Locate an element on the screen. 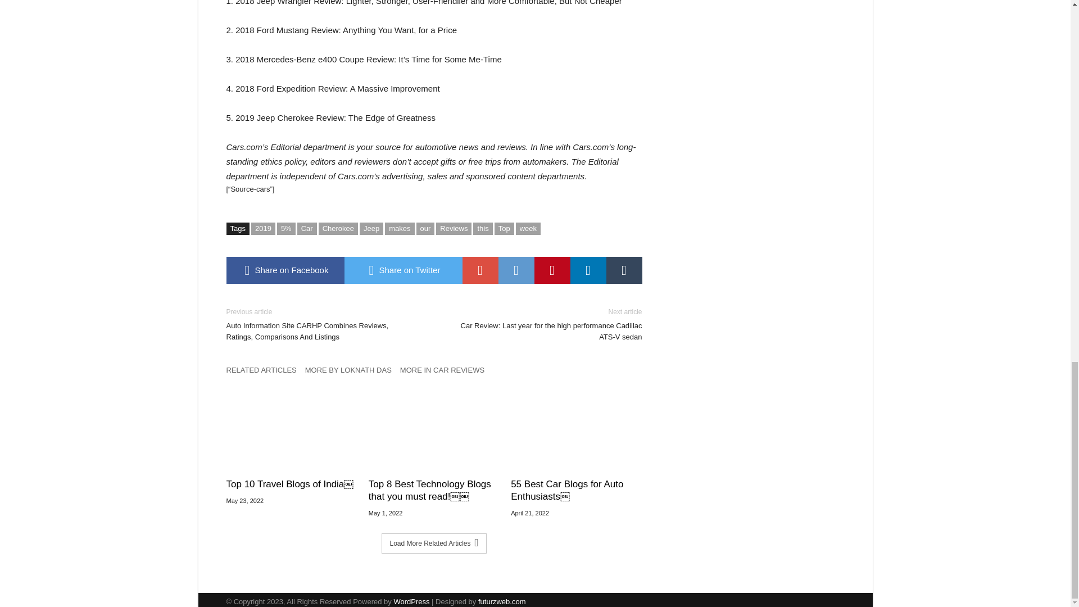 The image size is (1079, 607). week is located at coordinates (528, 228).